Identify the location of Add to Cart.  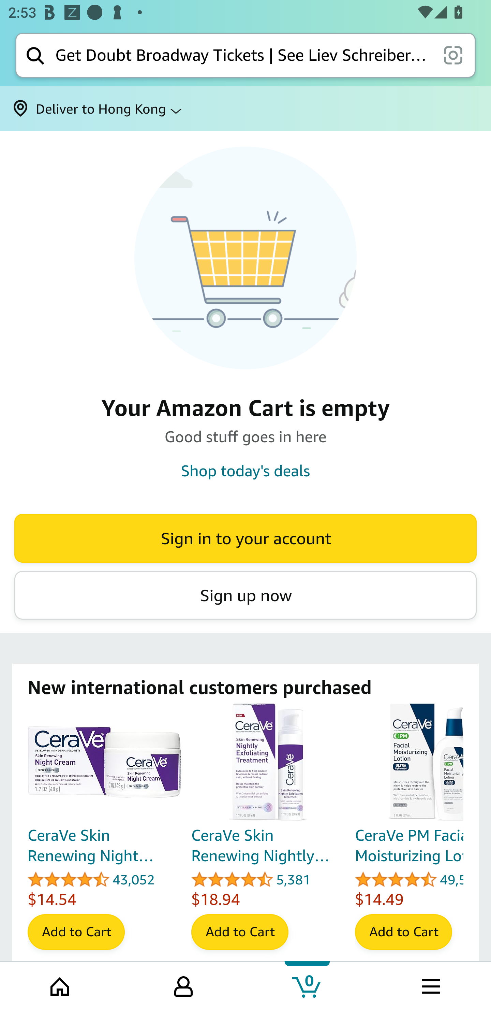
(404, 932).